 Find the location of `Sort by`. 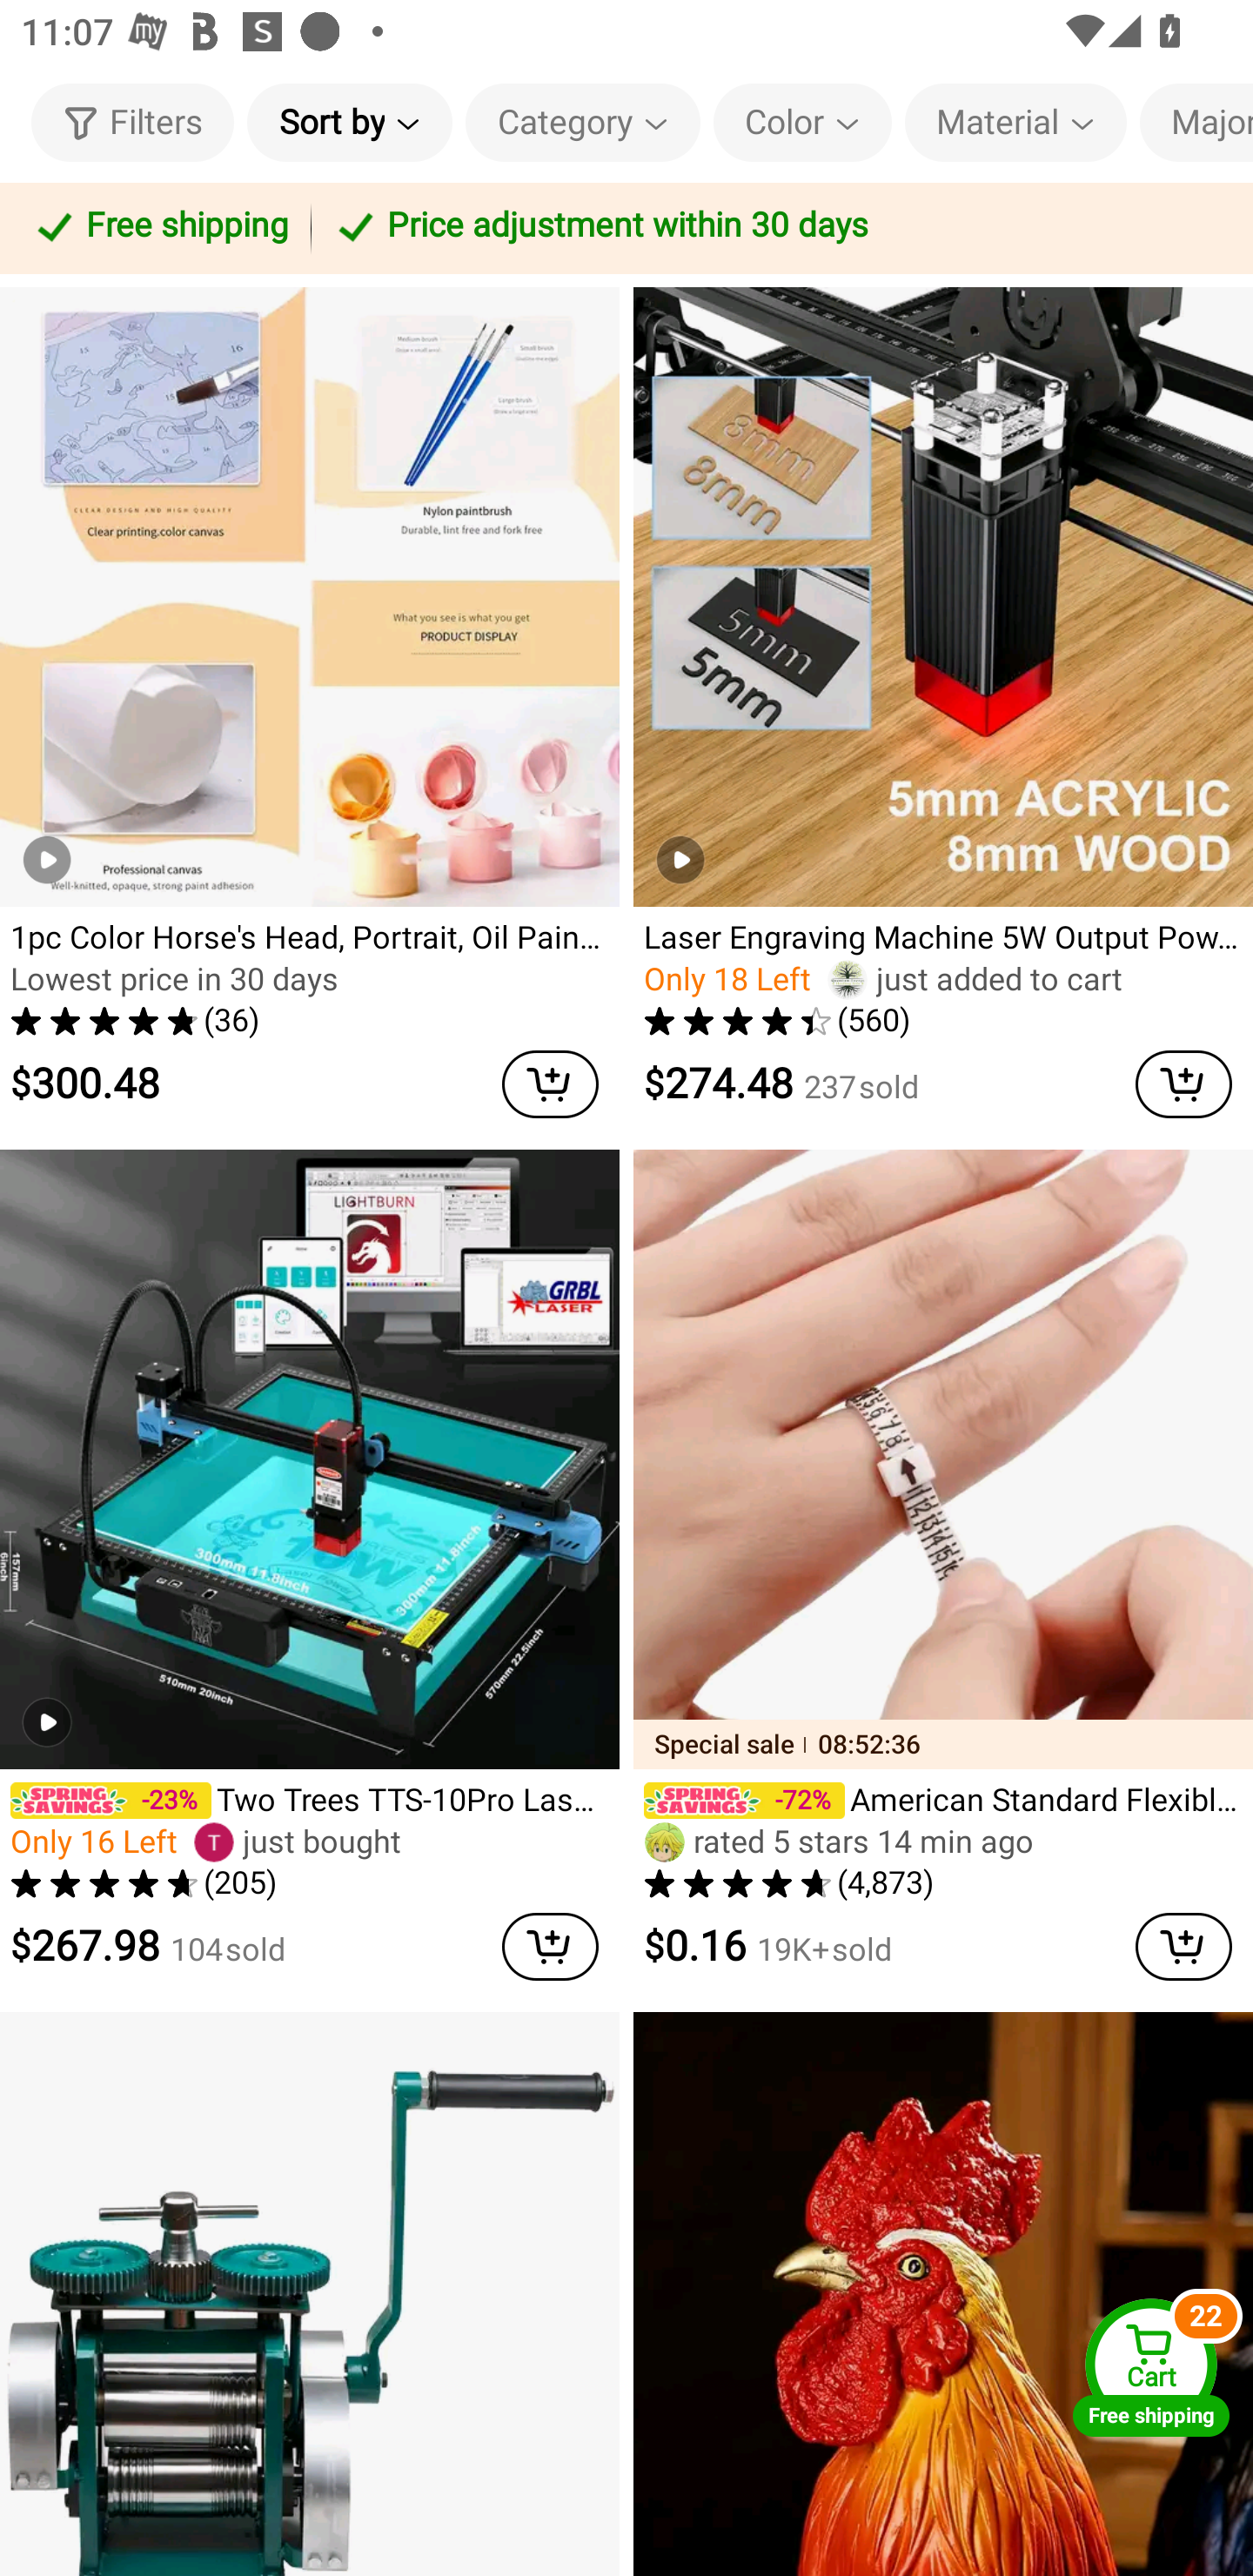

Sort by is located at coordinates (349, 122).